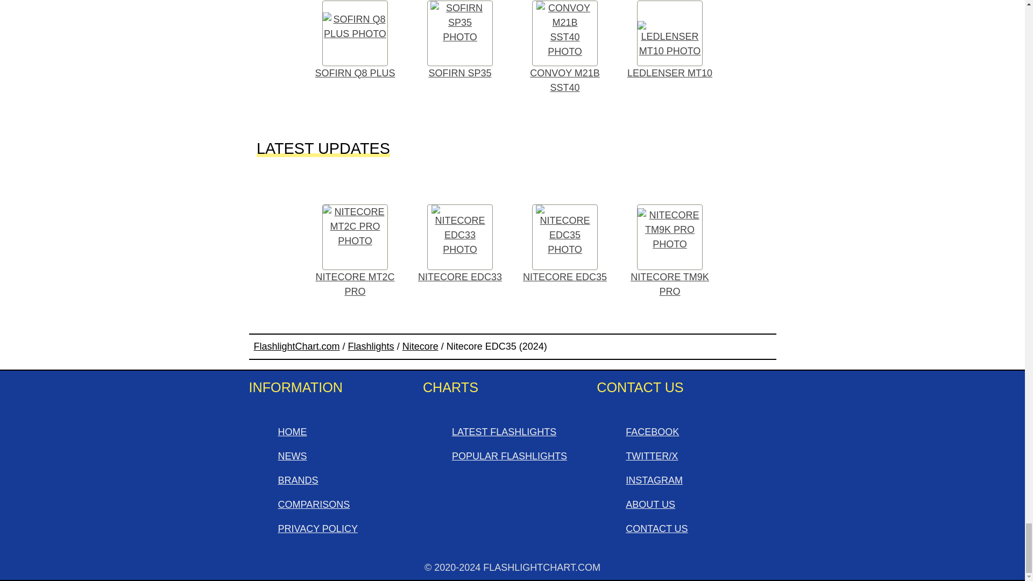  Describe the element at coordinates (314, 505) in the screenshot. I see `COMPARISONS` at that location.